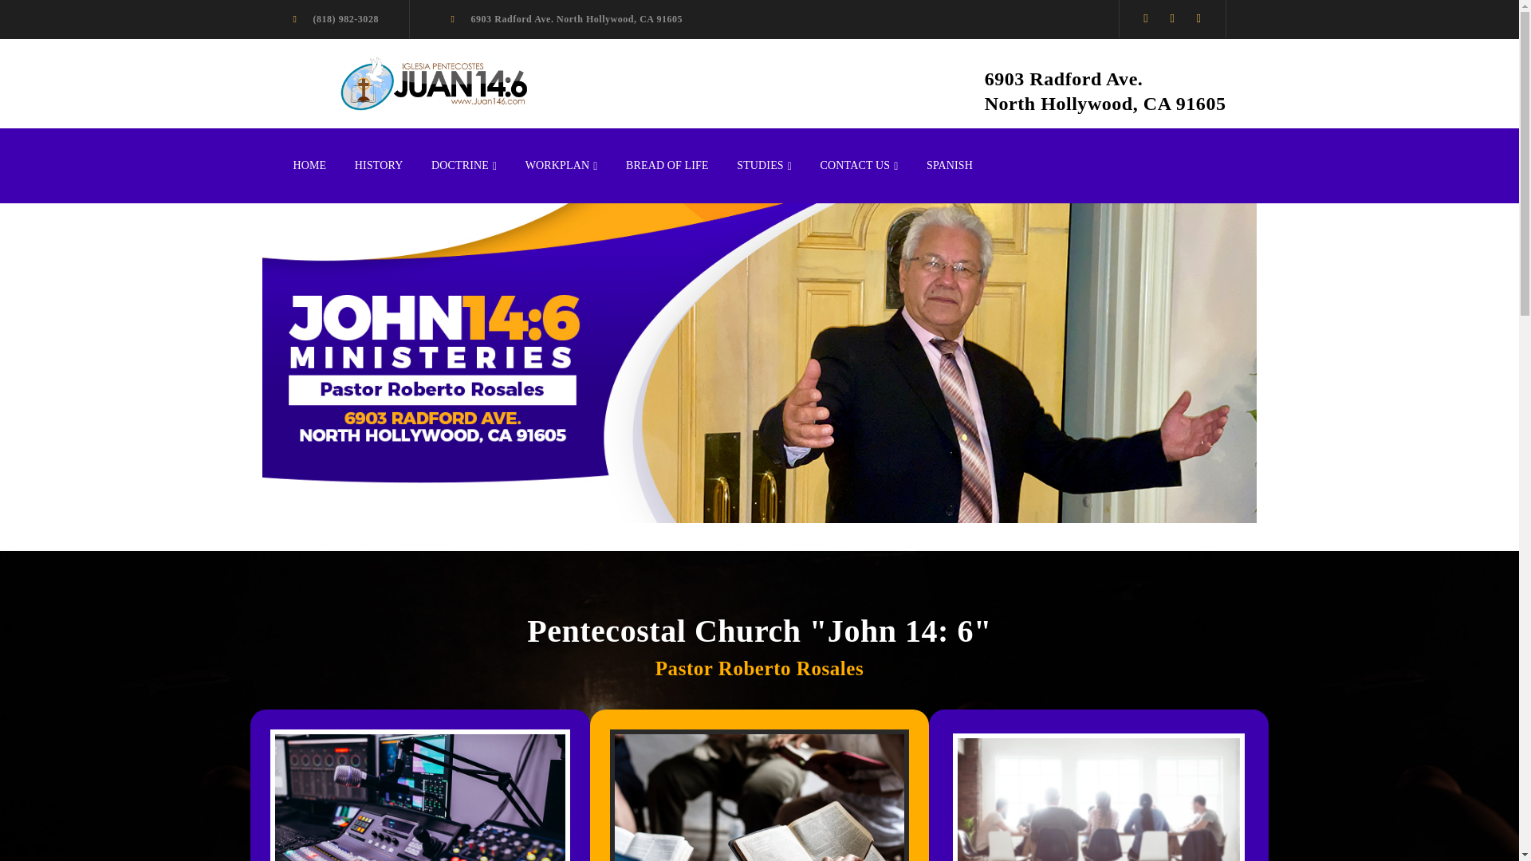 The width and height of the screenshot is (1531, 861). What do you see at coordinates (380, 166) in the screenshot?
I see `HISTORY` at bounding box center [380, 166].